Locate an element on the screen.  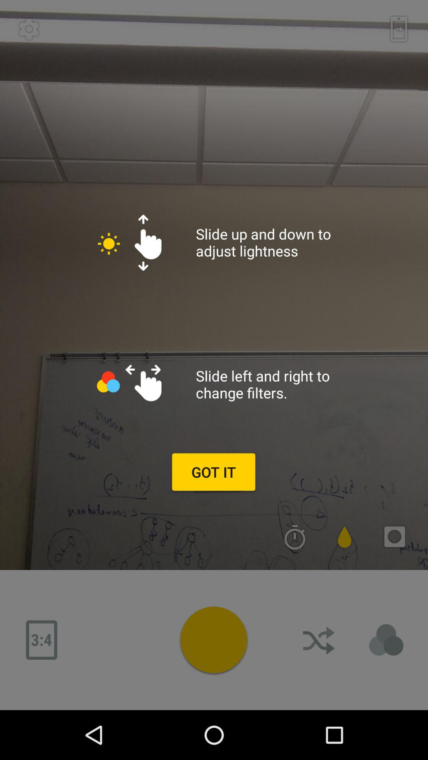
go to alarm is located at coordinates (295, 537).